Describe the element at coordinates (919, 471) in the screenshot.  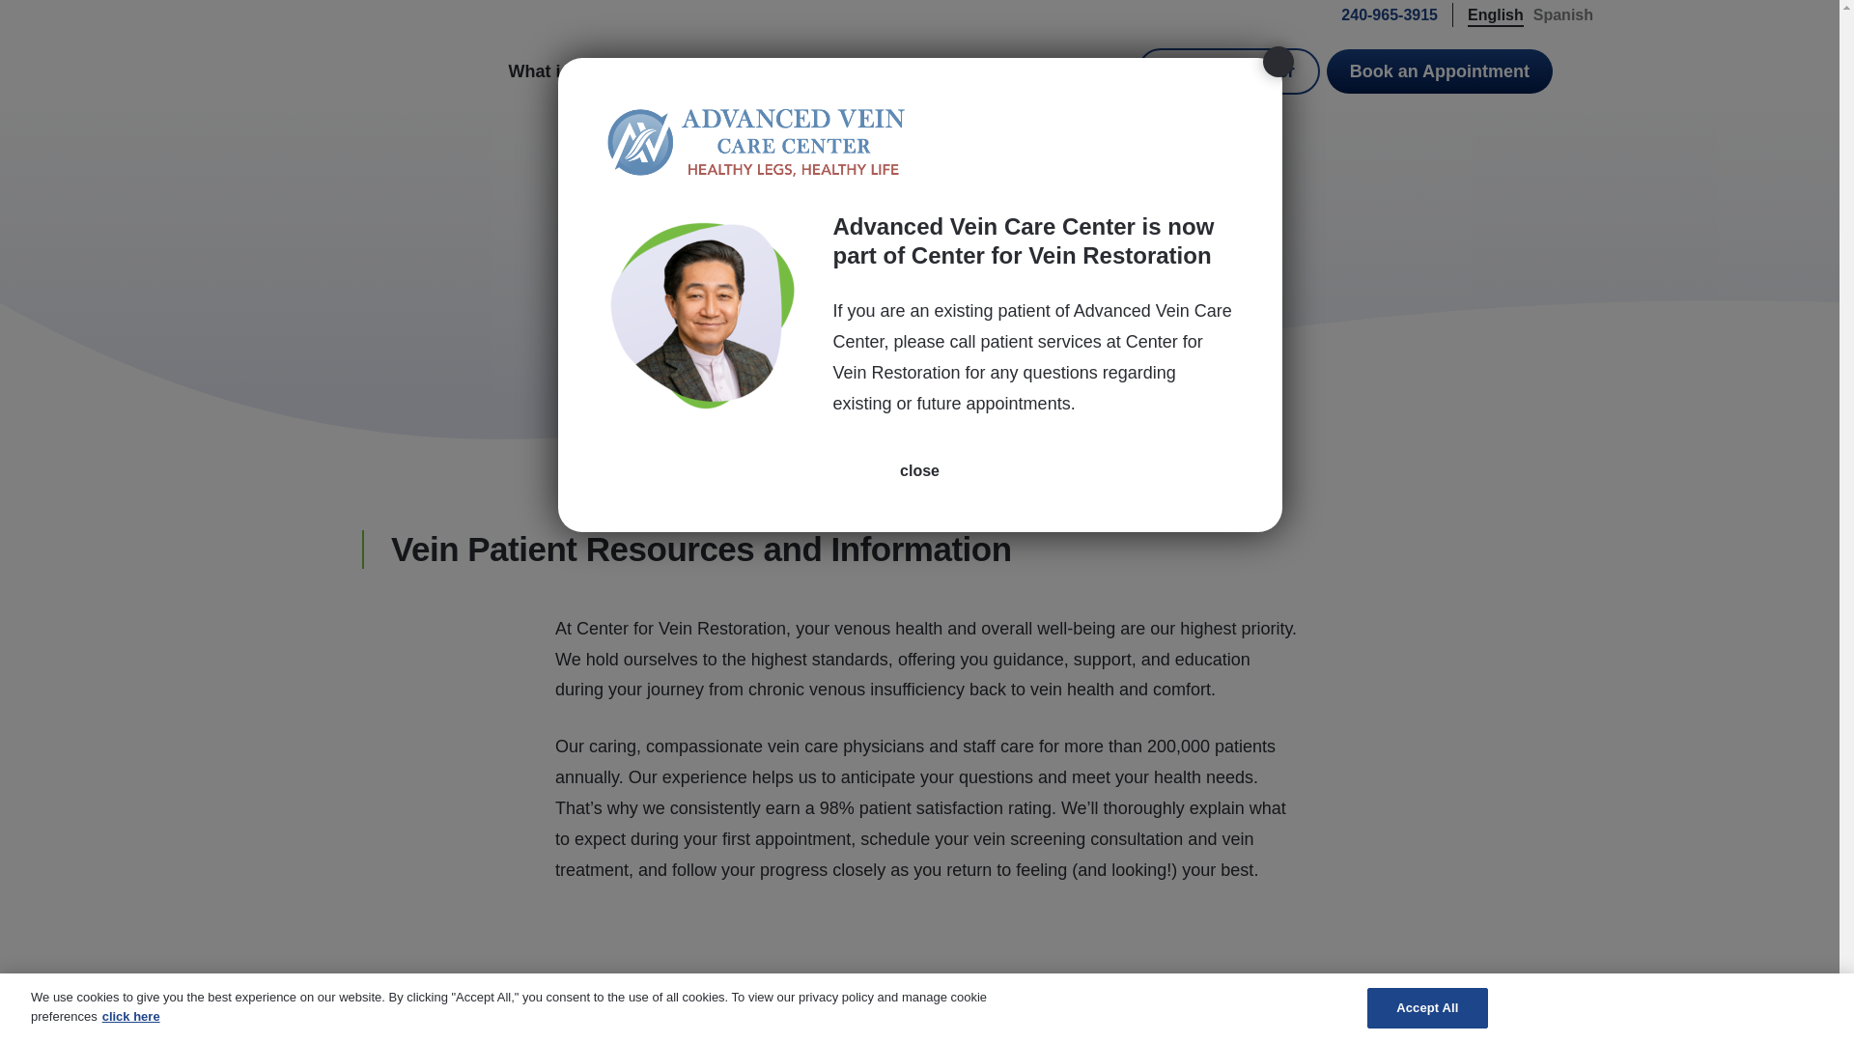
I see `close` at that location.